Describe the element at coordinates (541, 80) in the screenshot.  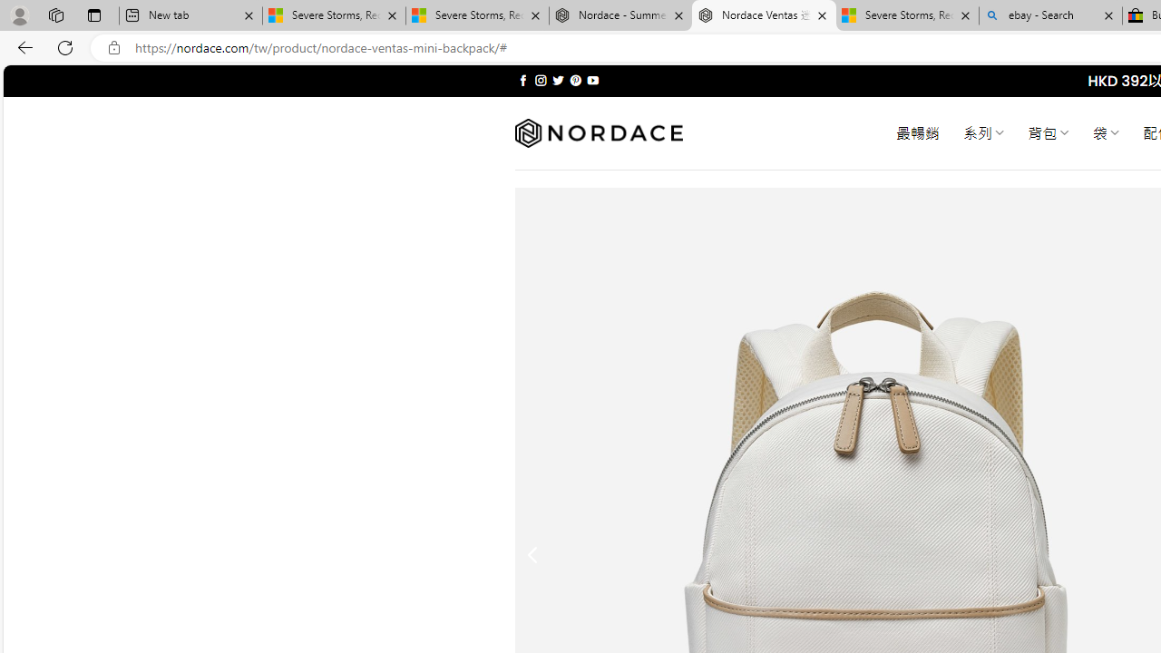
I see `Follow on Instagram` at that location.